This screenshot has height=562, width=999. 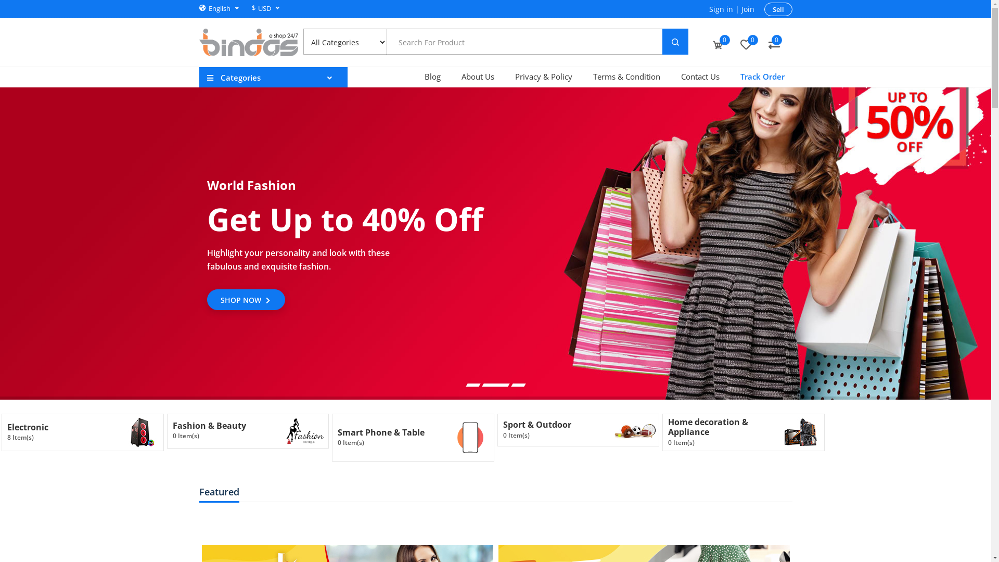 I want to click on 0, so click(x=774, y=45).